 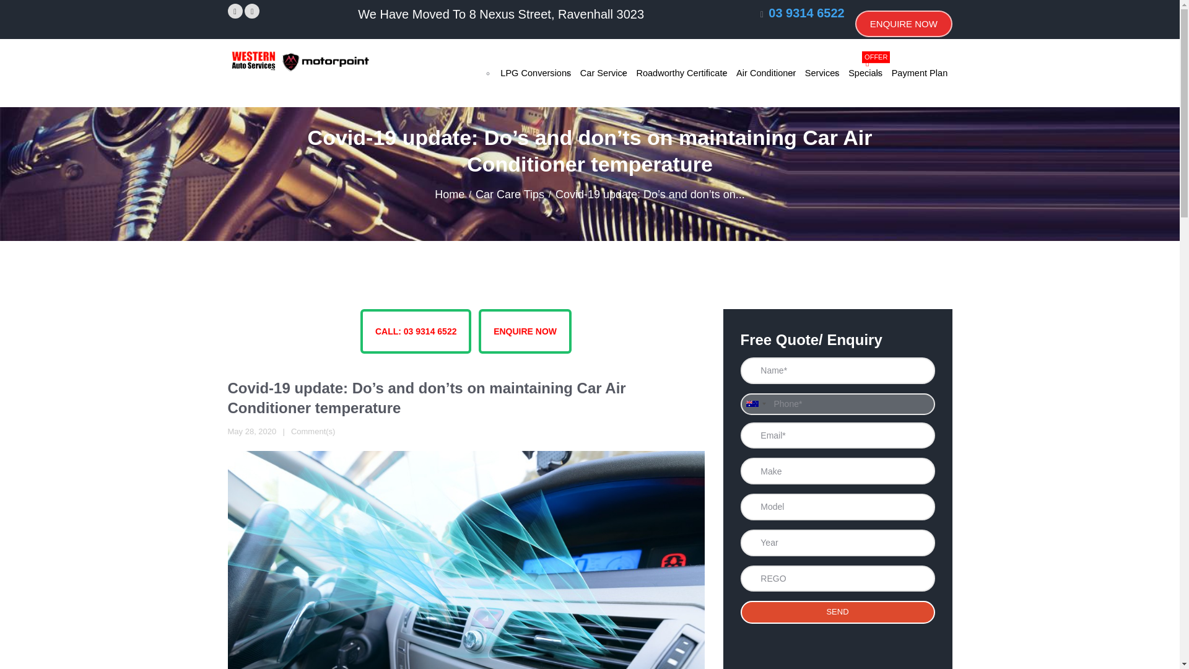 What do you see at coordinates (510, 195) in the screenshot?
I see `LPG Conversions` at bounding box center [510, 195].